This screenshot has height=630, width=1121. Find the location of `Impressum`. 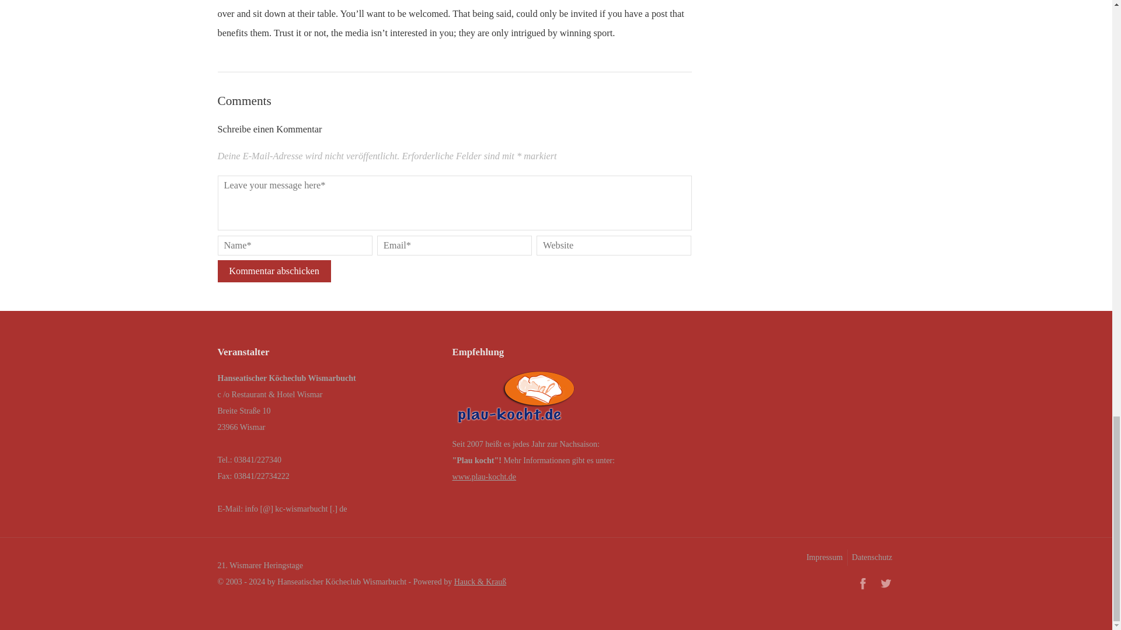

Impressum is located at coordinates (823, 557).